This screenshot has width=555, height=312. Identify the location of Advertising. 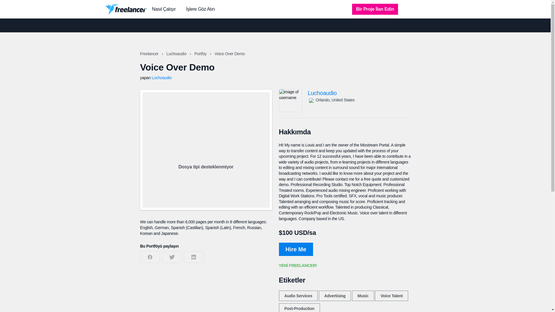
(335, 296).